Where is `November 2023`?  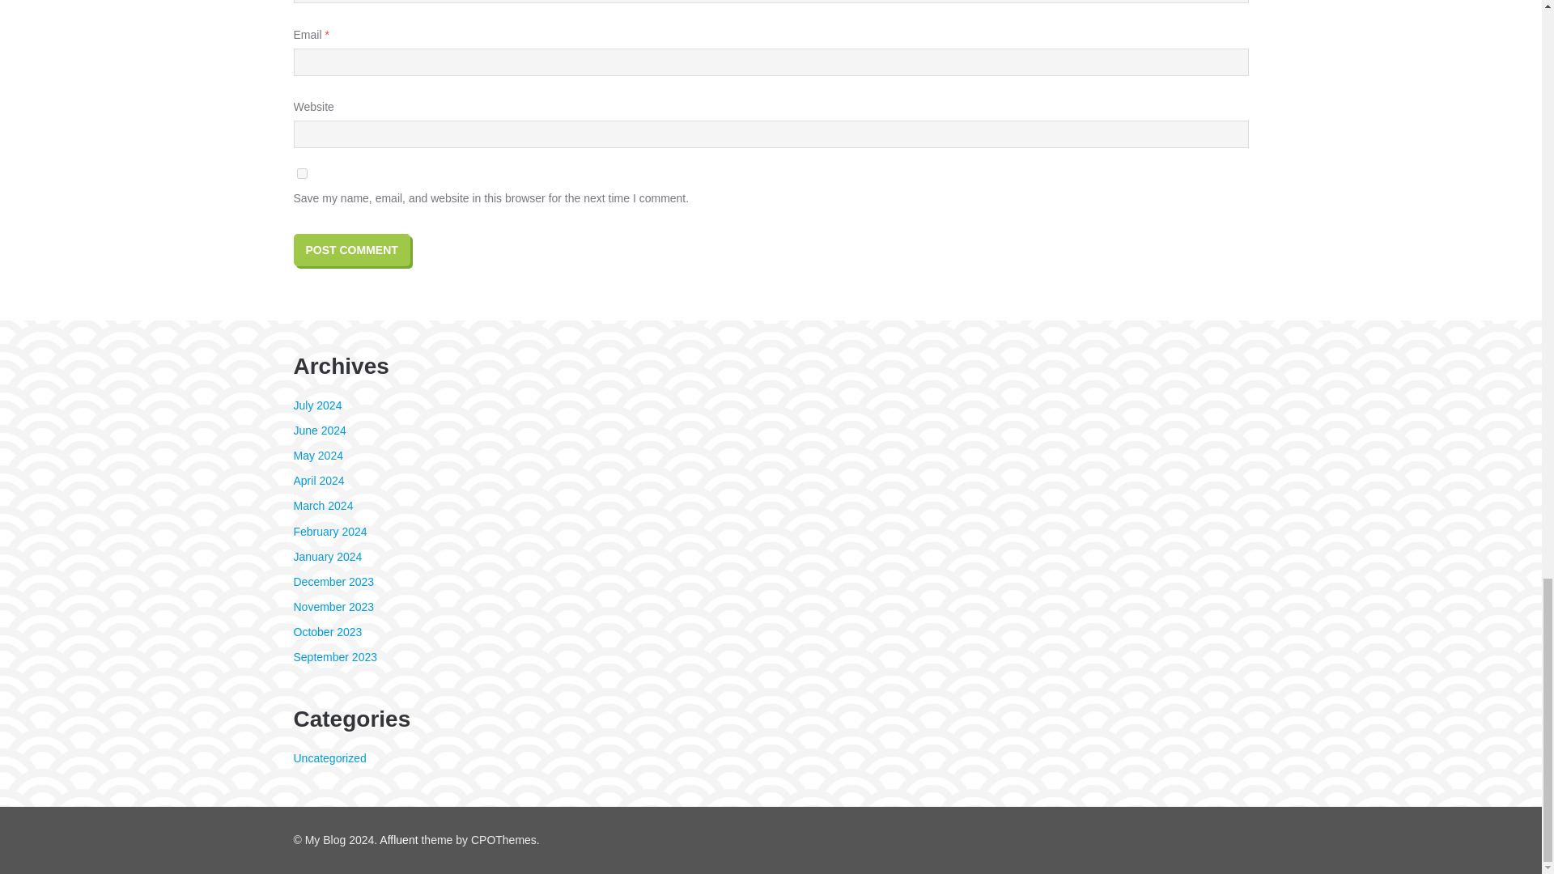 November 2023 is located at coordinates (333, 607).